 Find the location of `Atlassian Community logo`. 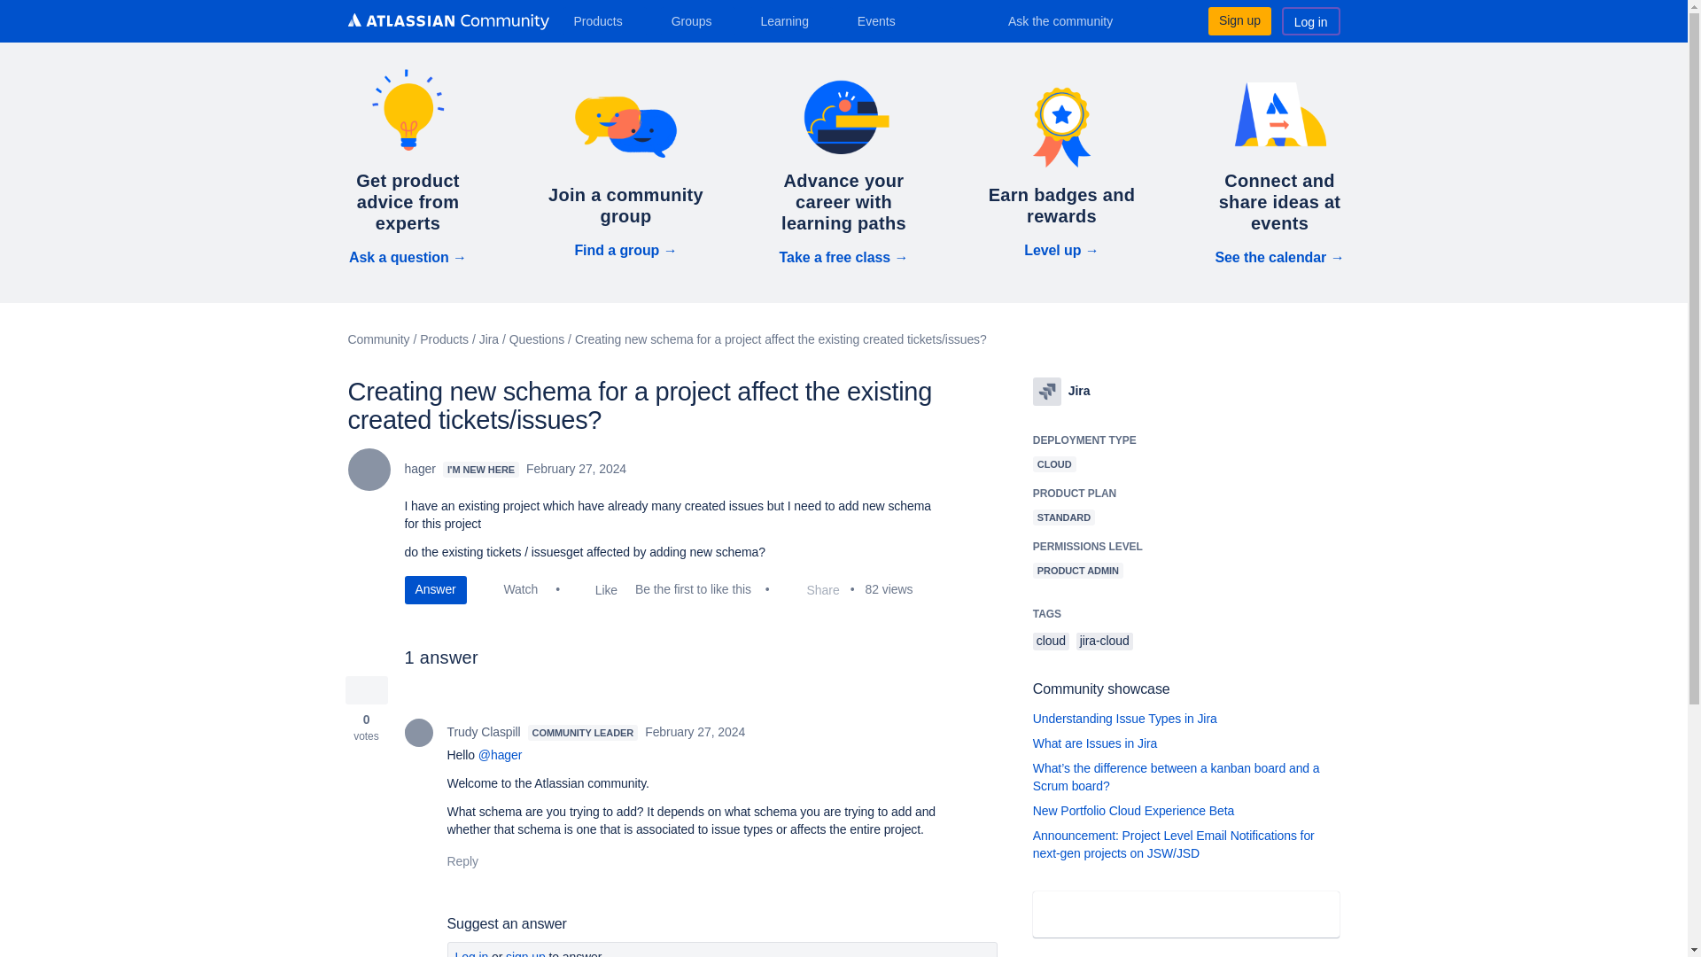

Atlassian Community logo is located at coordinates (447, 23).